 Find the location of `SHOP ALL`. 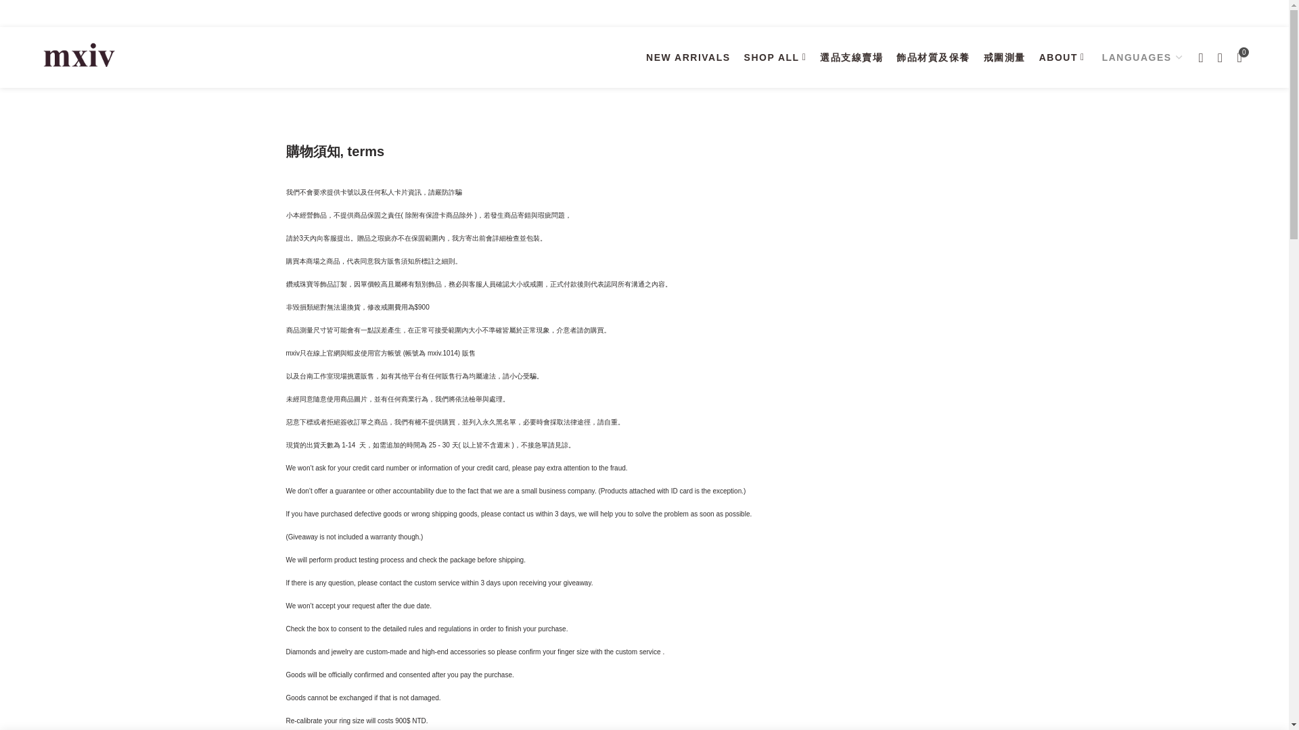

SHOP ALL is located at coordinates (775, 57).